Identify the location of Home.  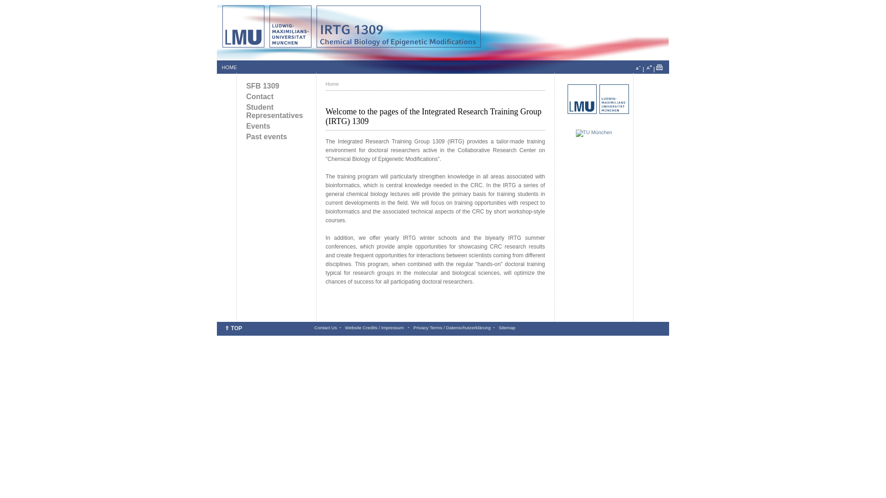
(332, 84).